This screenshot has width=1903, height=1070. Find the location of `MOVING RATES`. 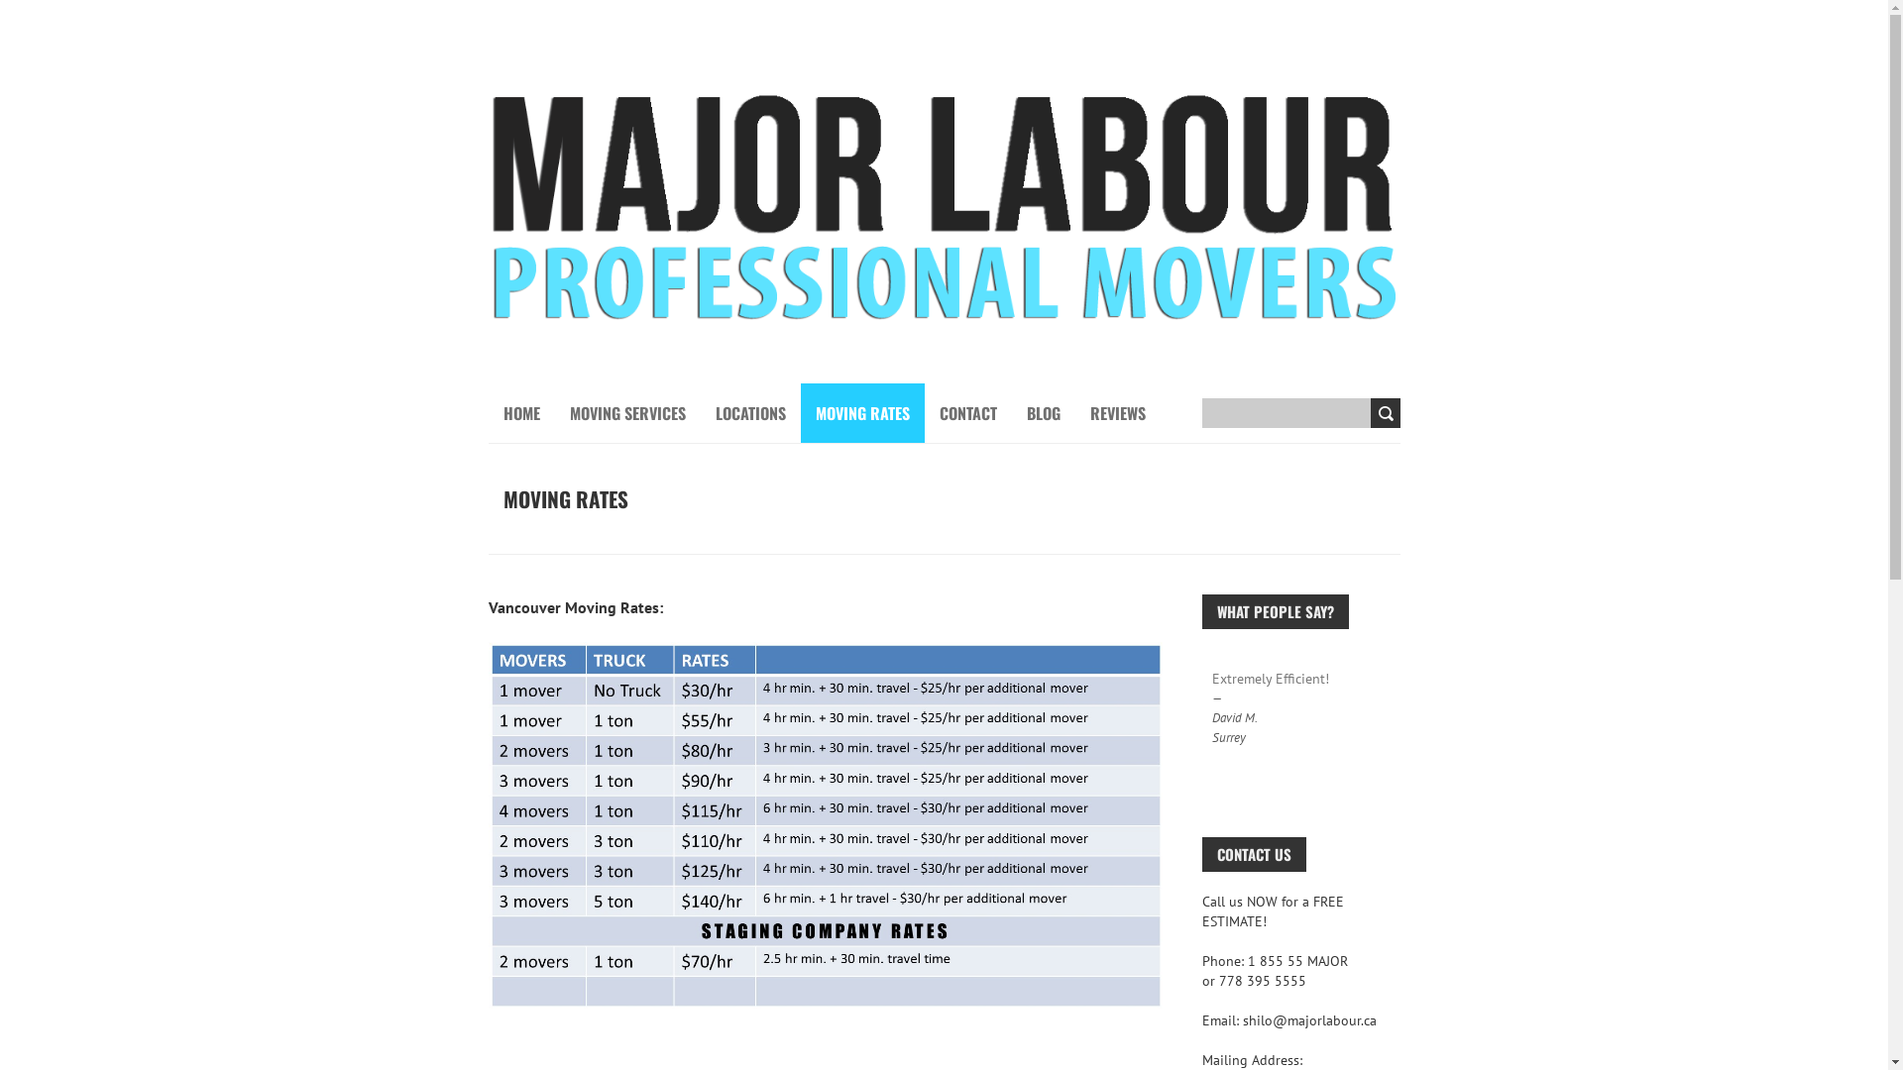

MOVING RATES is located at coordinates (862, 413).